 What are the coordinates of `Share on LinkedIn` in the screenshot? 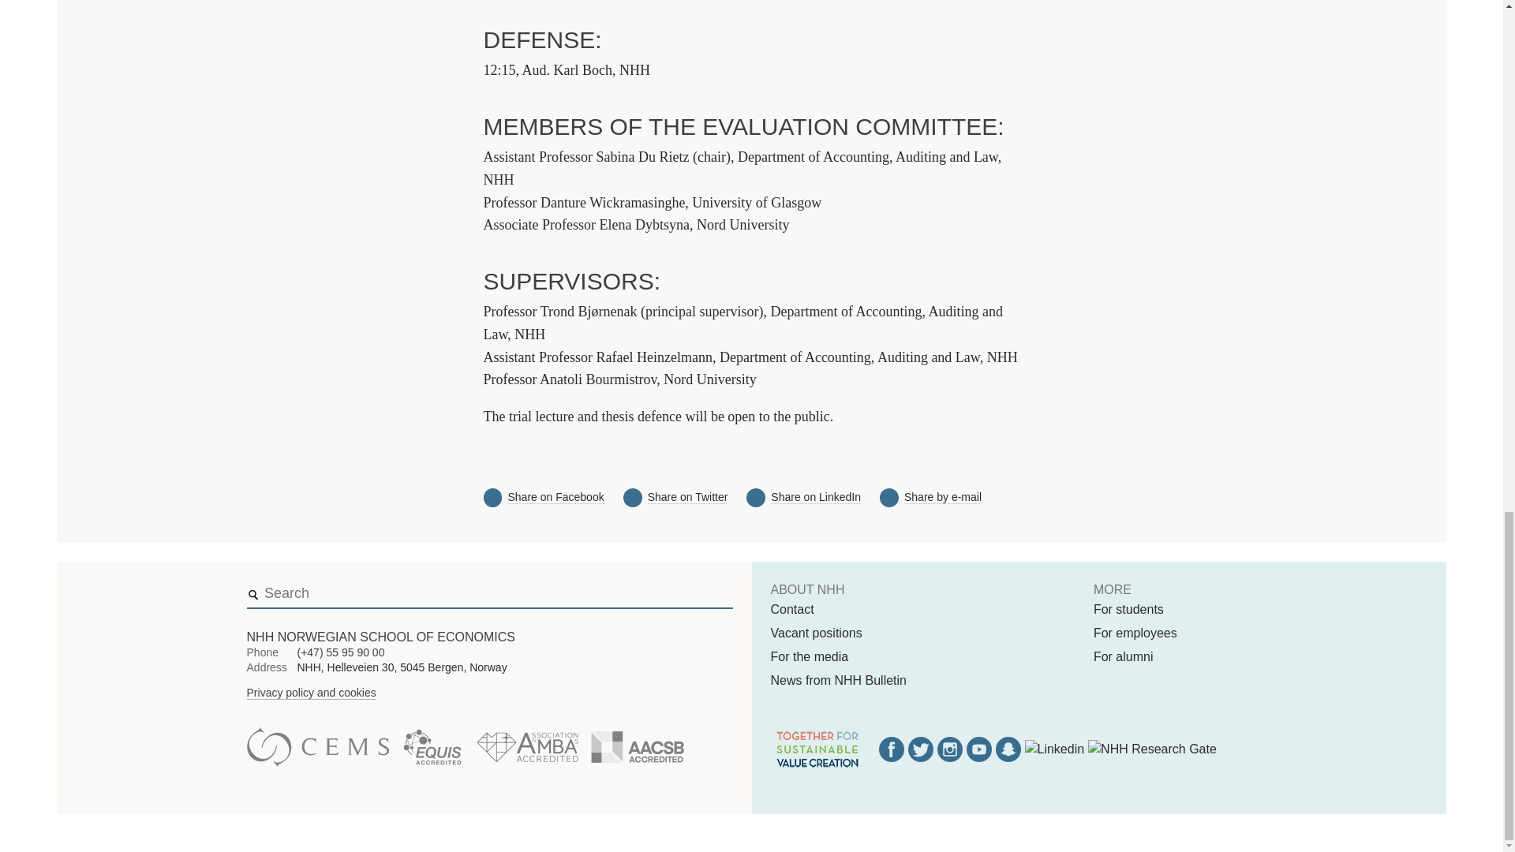 It's located at (816, 497).